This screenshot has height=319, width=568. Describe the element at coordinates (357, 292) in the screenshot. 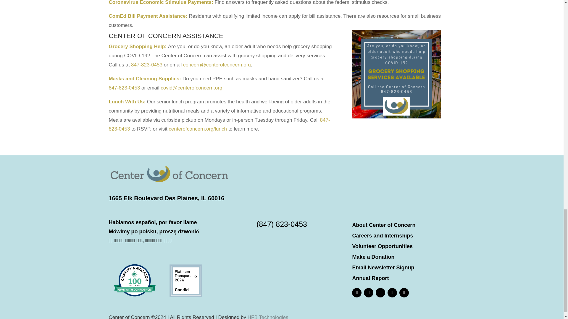

I see `Follow on Facebook` at that location.